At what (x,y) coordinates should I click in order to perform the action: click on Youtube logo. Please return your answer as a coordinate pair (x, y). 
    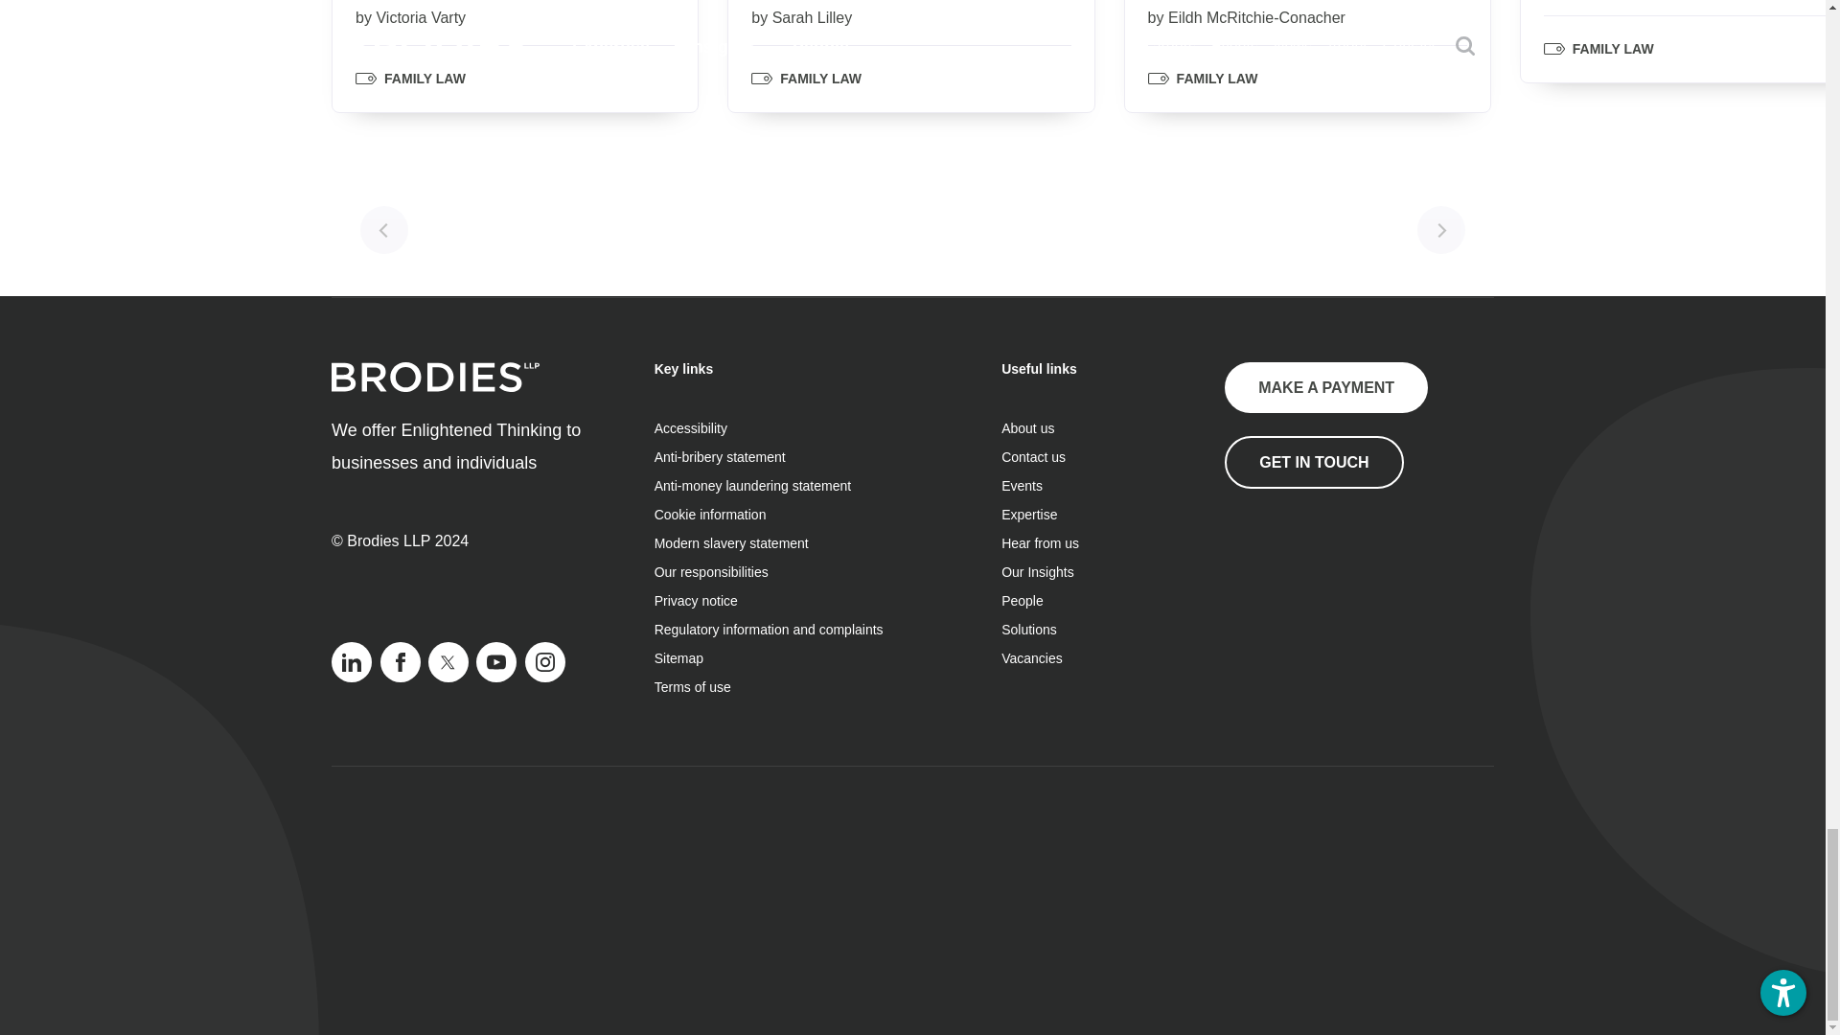
    Looking at the image, I should click on (496, 661).